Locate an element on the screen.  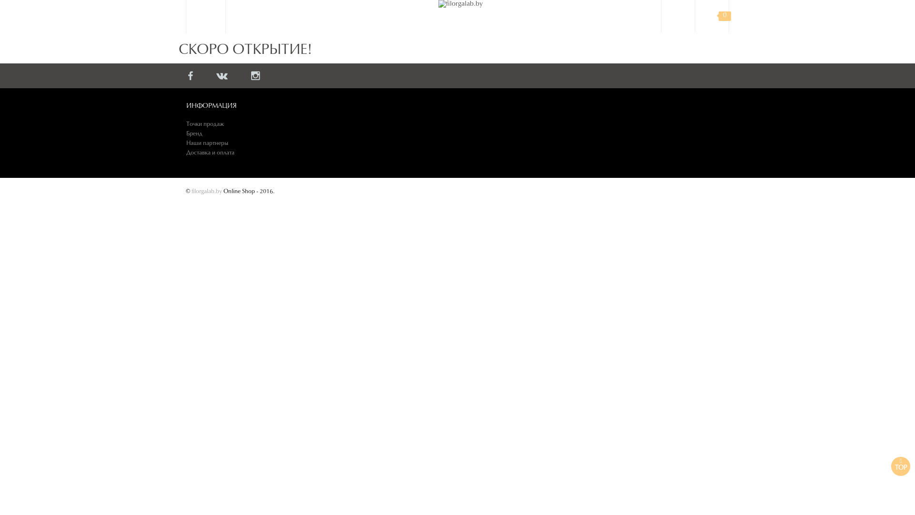
0 is located at coordinates (712, 16).